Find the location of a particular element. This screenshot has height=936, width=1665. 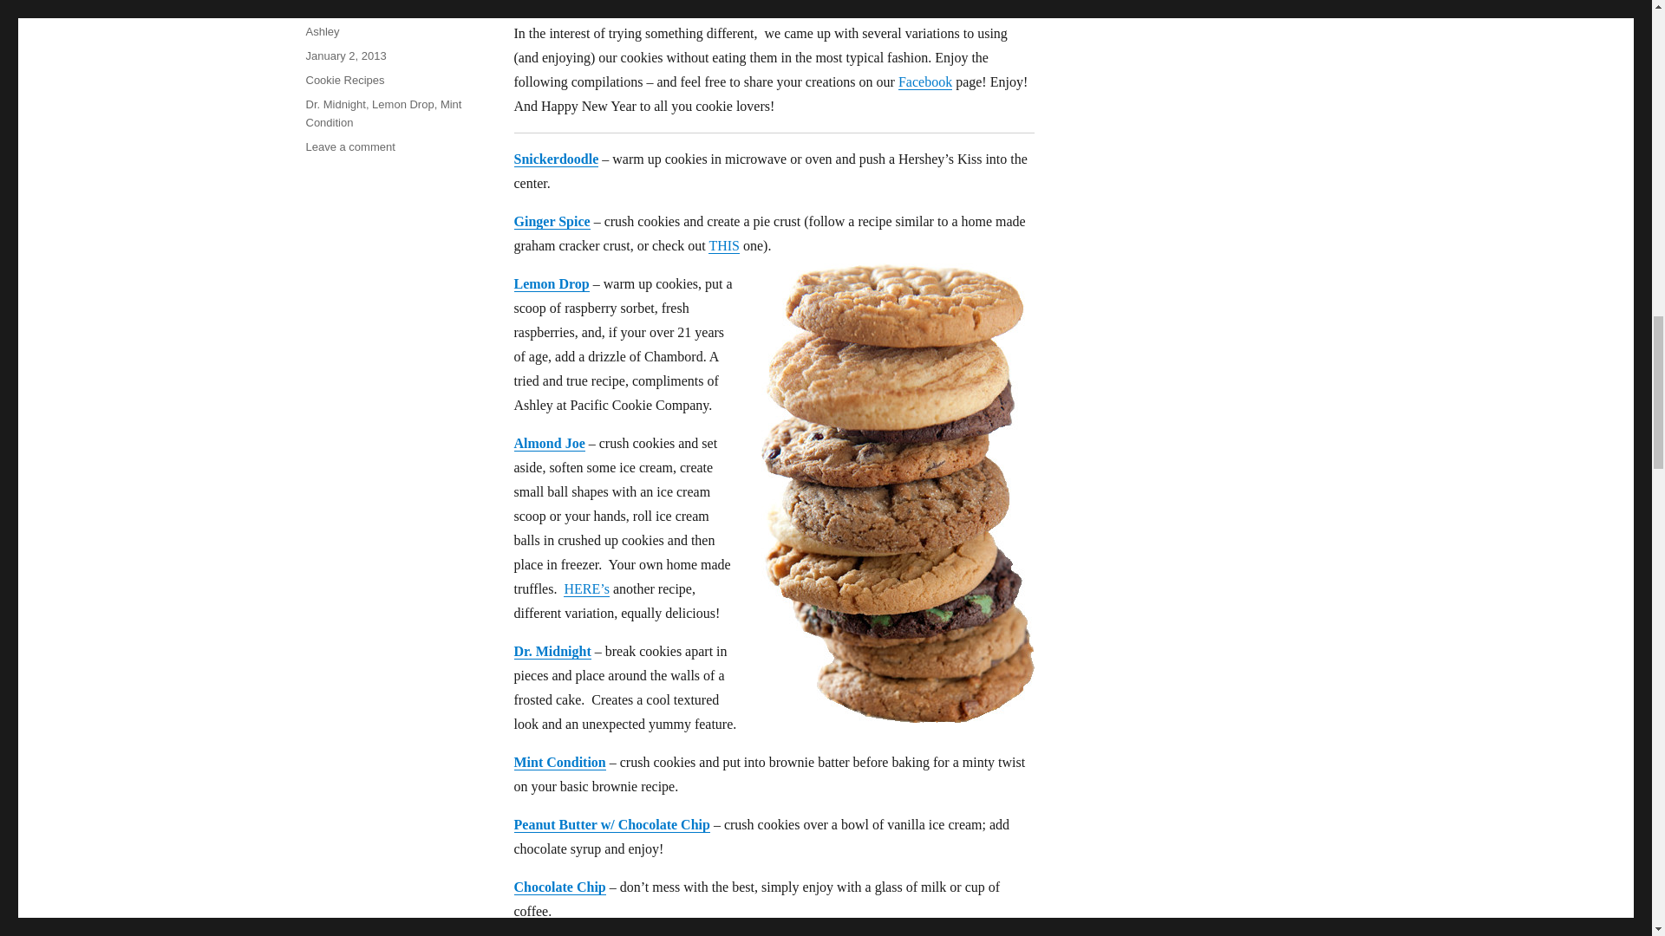

Snickerdoodle is located at coordinates (555, 159).